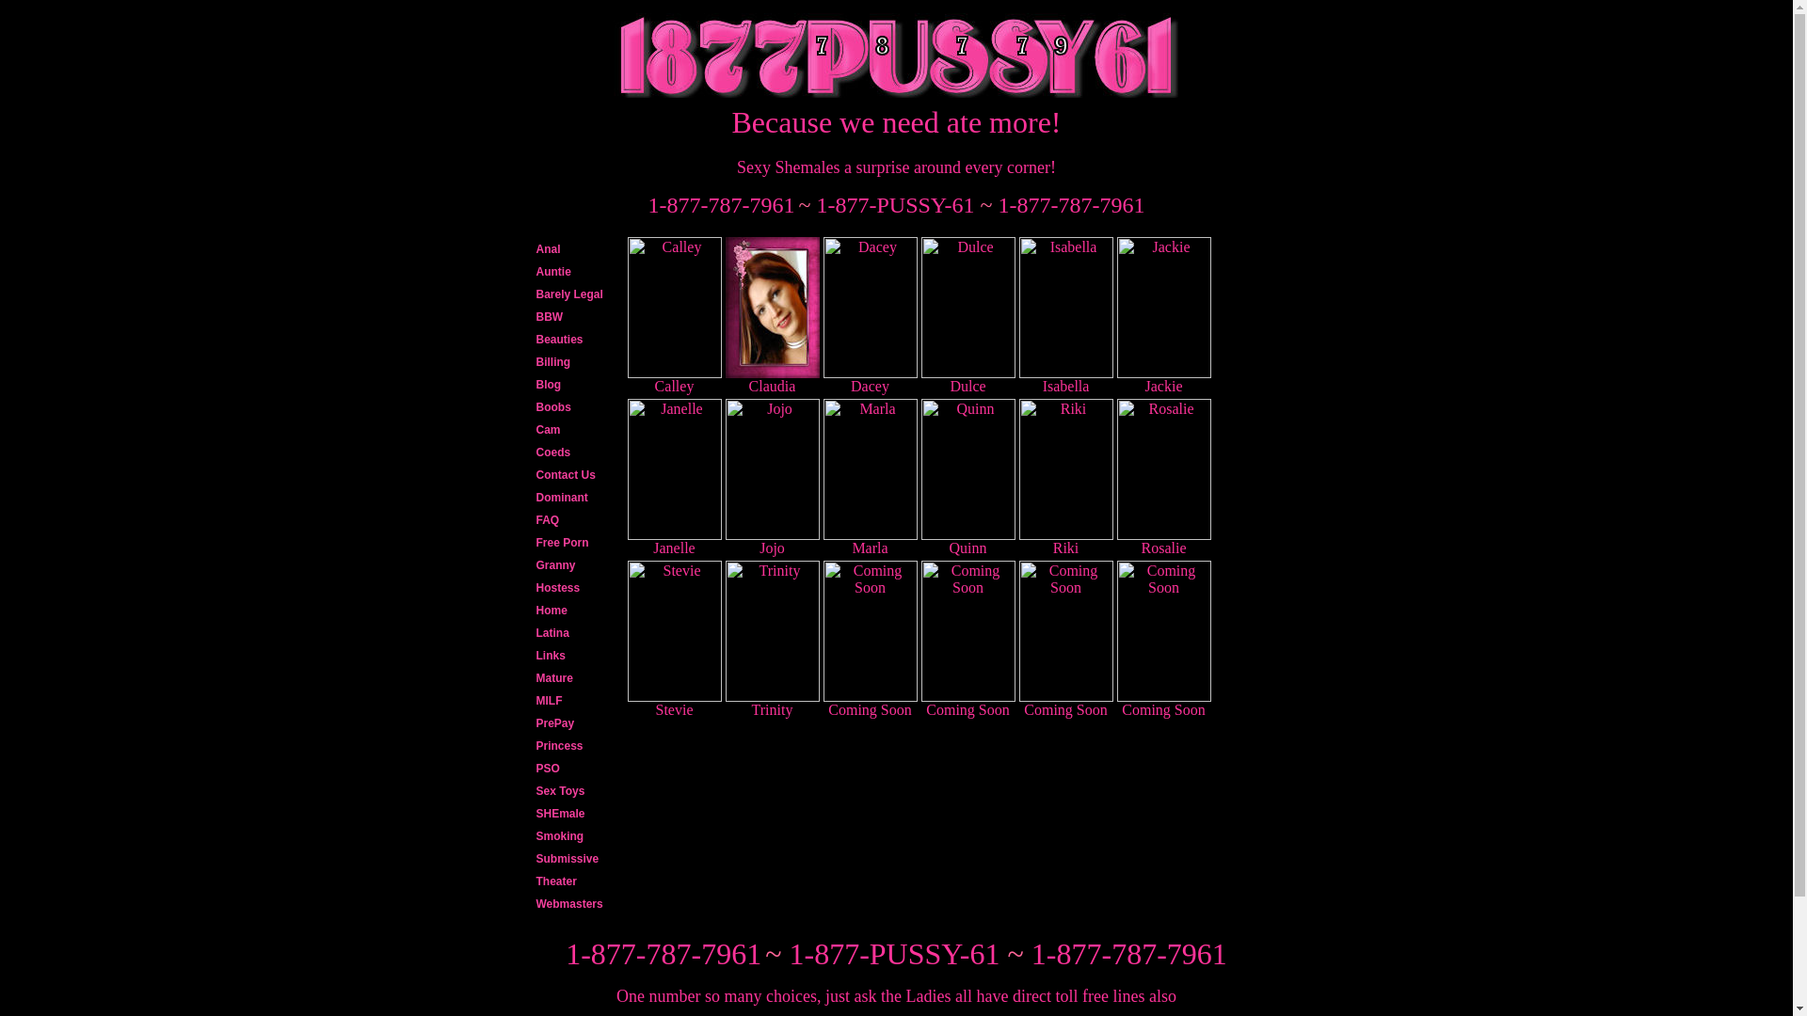 The image size is (1807, 1016). I want to click on Auntie, so click(574, 272).